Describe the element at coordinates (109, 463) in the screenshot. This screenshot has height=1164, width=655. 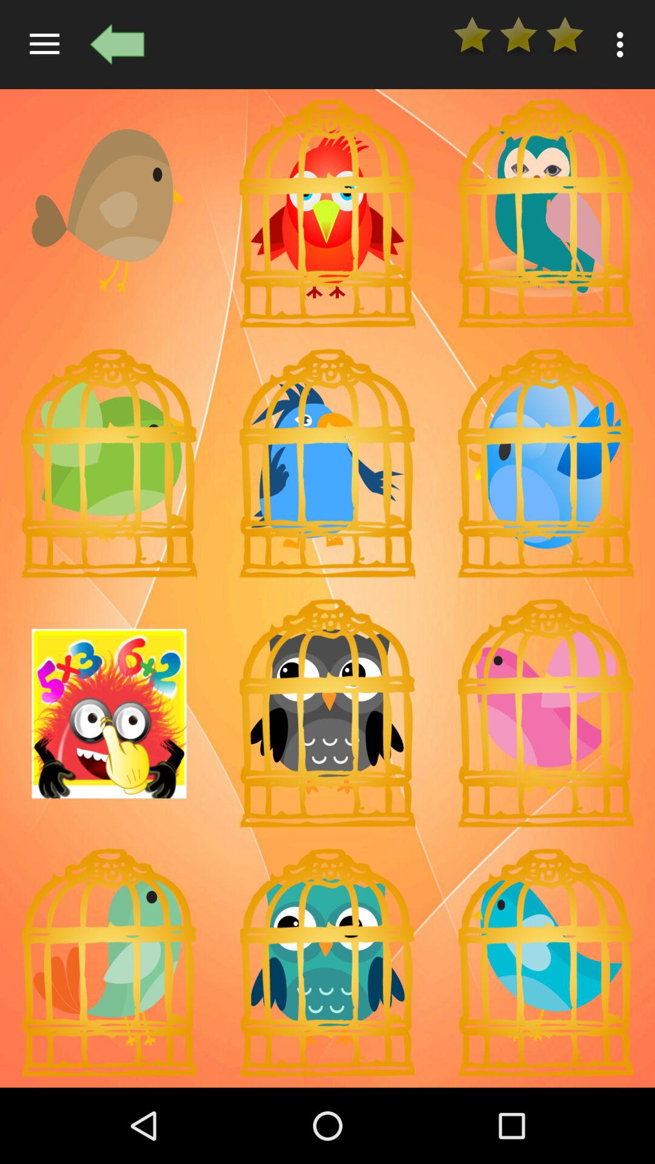
I see `select the picture` at that location.